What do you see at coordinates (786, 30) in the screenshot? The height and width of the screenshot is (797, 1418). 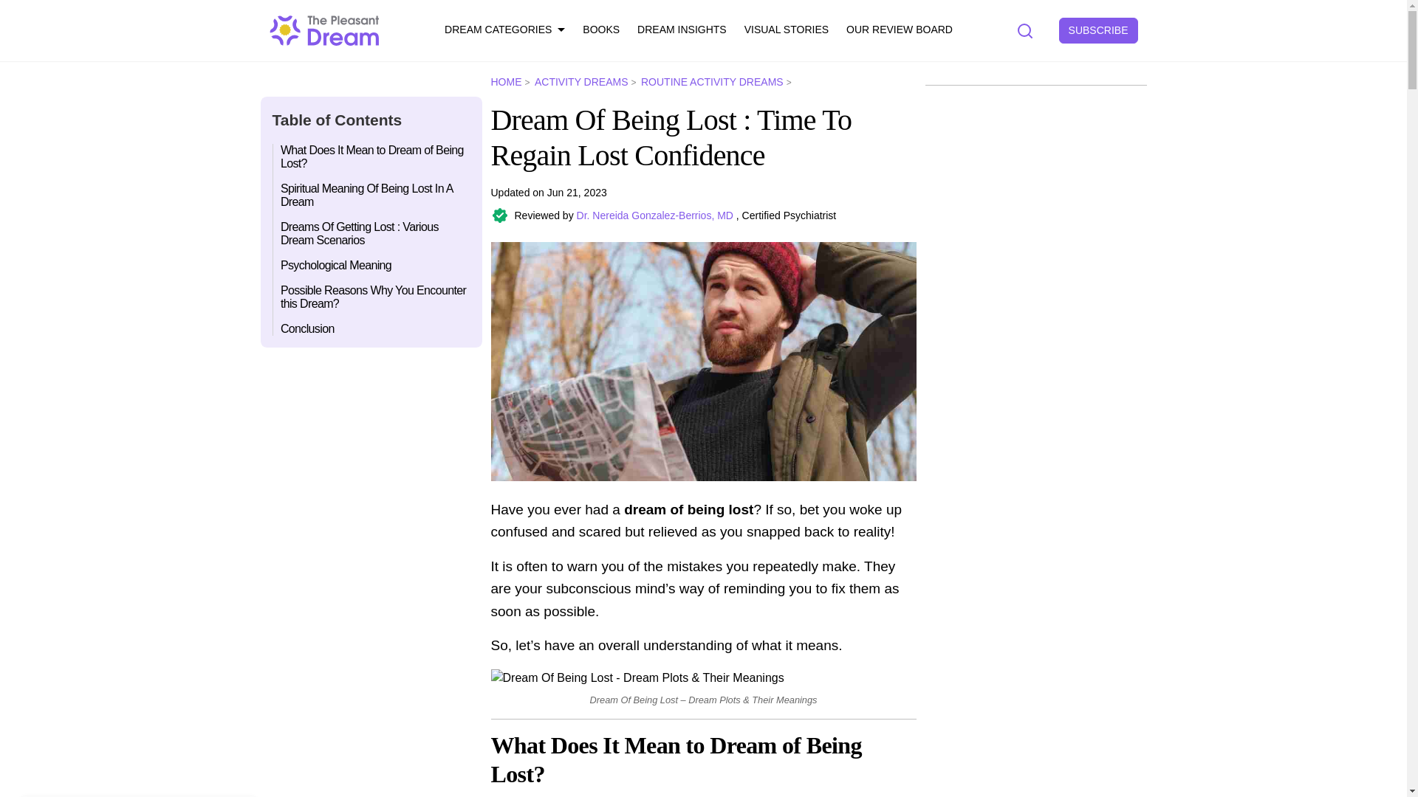 I see `VISUAL STORIES` at bounding box center [786, 30].